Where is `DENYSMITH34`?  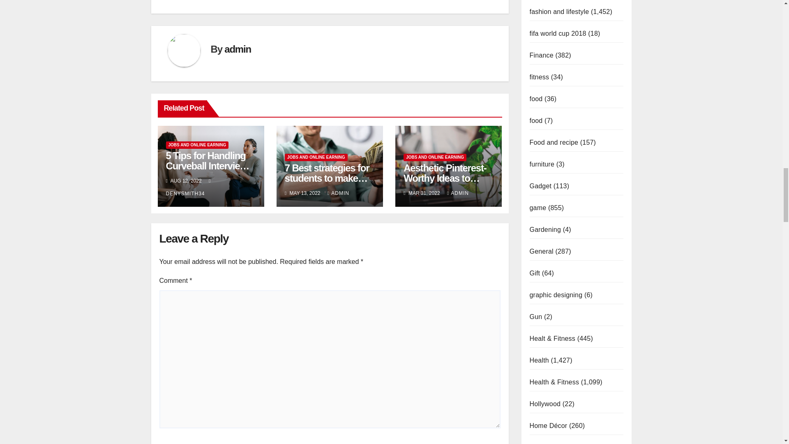
DENYSMITH34 is located at coordinates (189, 187).